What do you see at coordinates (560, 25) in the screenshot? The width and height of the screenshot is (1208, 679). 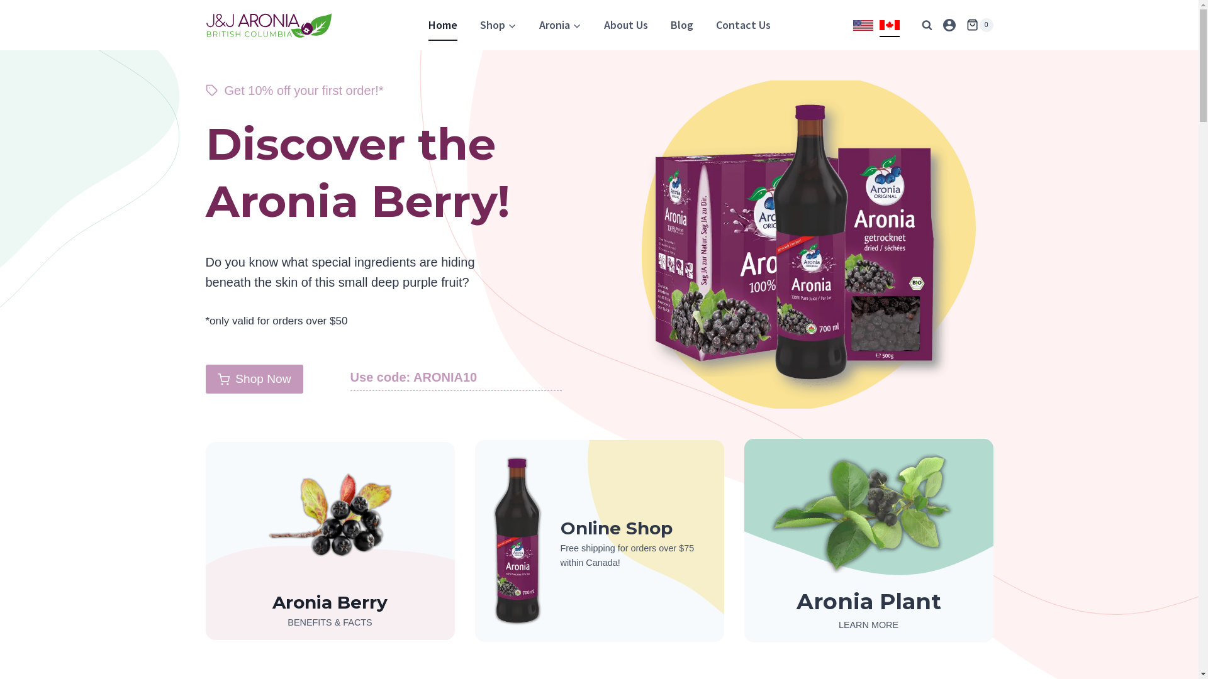 I see `Aronia` at bounding box center [560, 25].